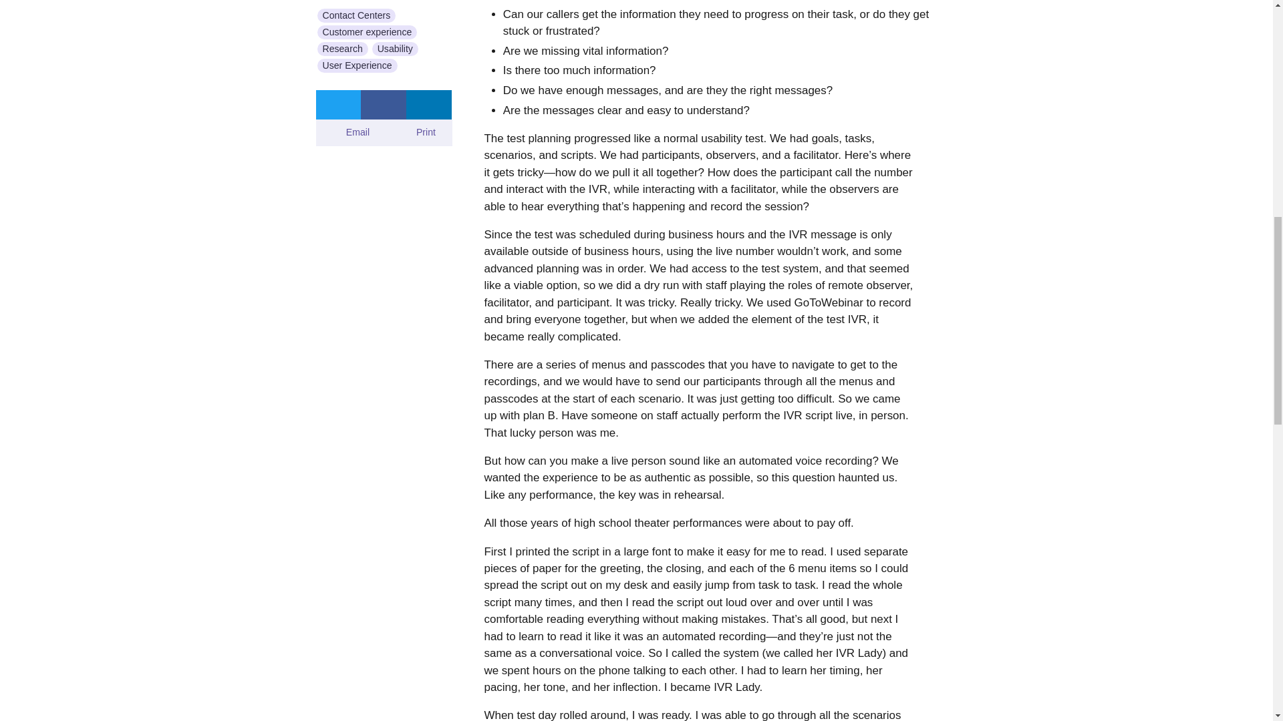 The image size is (1283, 721). I want to click on Contact Centers, so click(355, 15).